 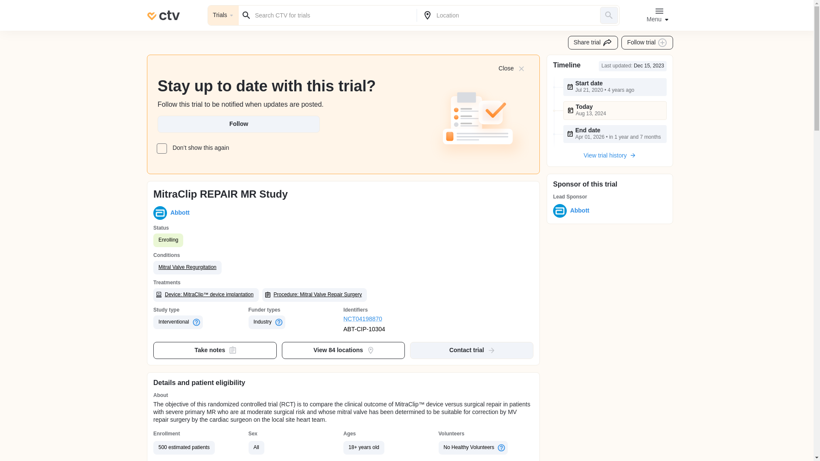 What do you see at coordinates (471, 350) in the screenshot?
I see `Contact trial` at bounding box center [471, 350].